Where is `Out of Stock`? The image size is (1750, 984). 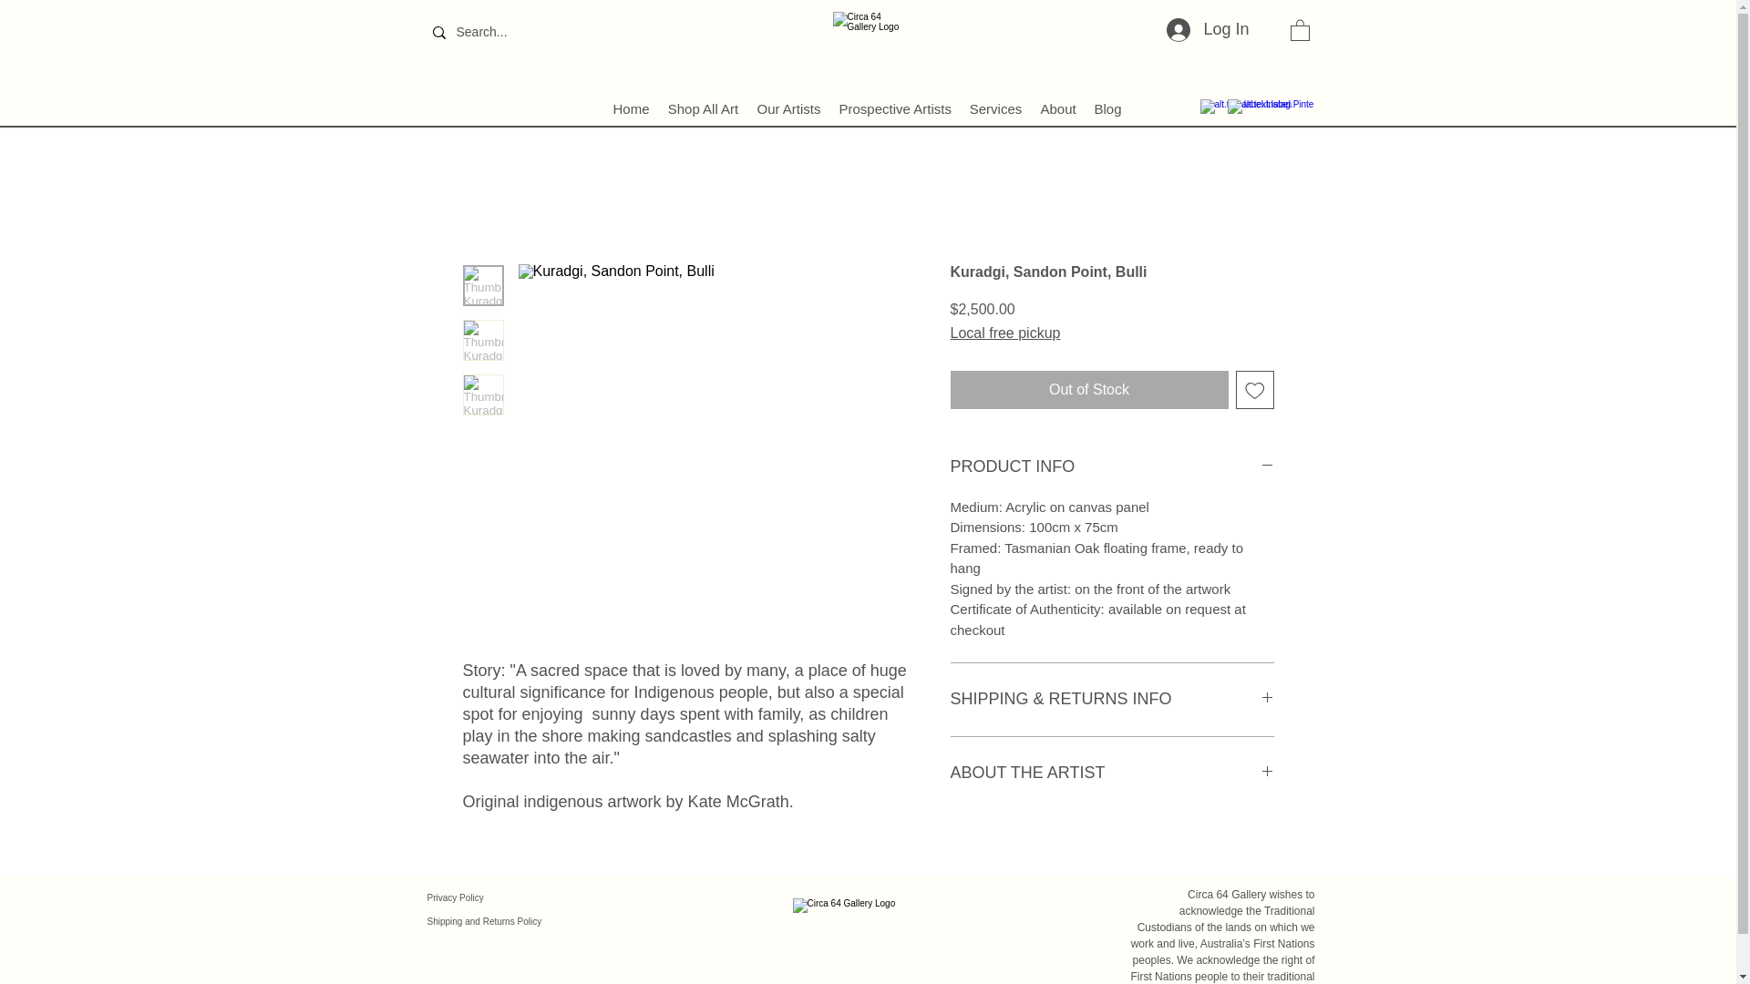 Out of Stock is located at coordinates (1088, 390).